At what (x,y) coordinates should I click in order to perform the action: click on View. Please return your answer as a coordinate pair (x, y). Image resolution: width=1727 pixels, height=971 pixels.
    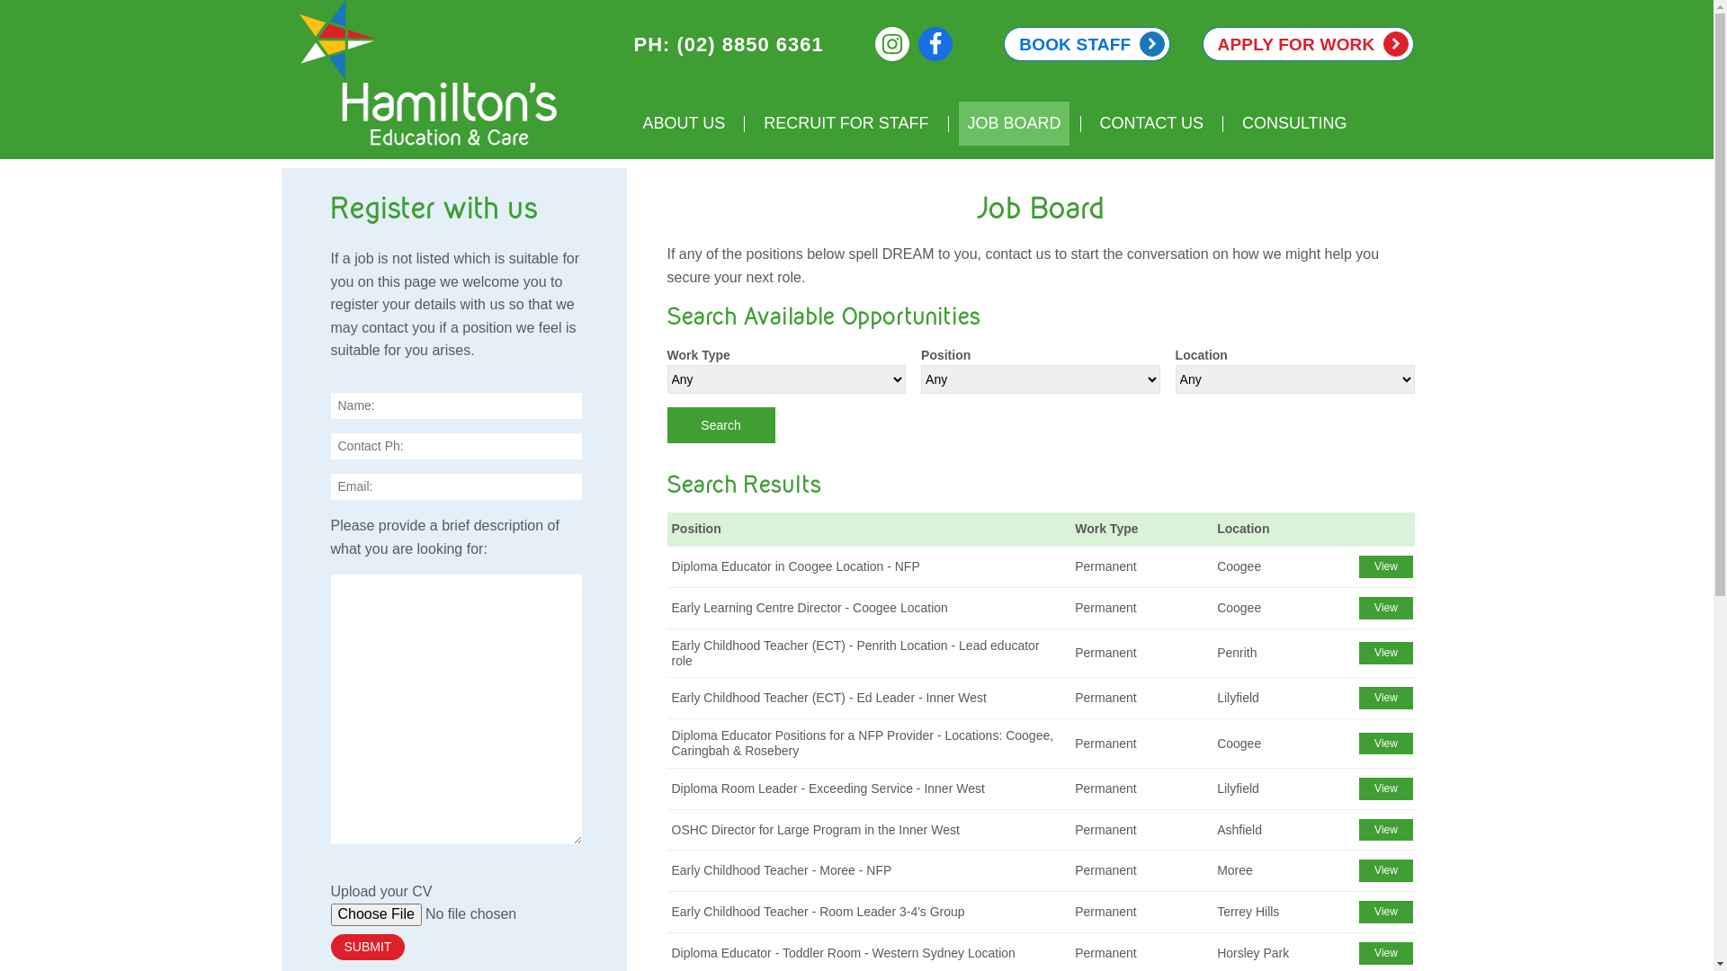
    Looking at the image, I should click on (1386, 698).